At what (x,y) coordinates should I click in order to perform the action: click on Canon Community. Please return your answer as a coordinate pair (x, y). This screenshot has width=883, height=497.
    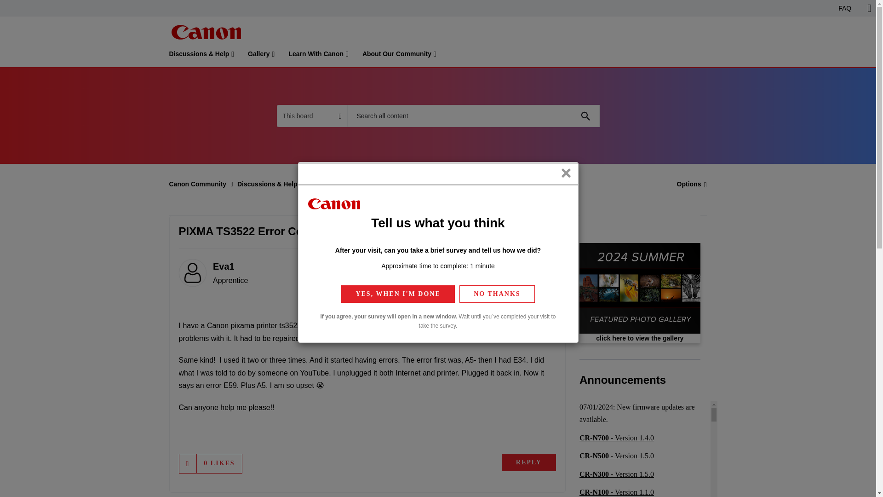
    Looking at the image, I should click on (206, 32).